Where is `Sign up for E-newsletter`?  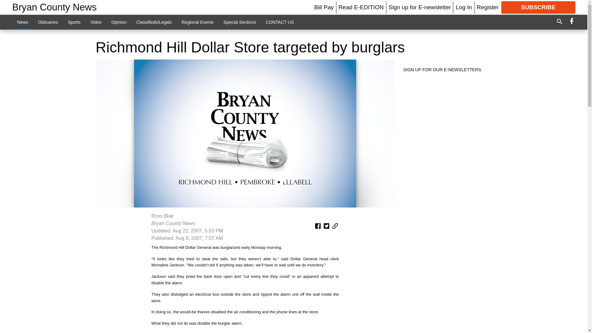 Sign up for E-newsletter is located at coordinates (420, 7).